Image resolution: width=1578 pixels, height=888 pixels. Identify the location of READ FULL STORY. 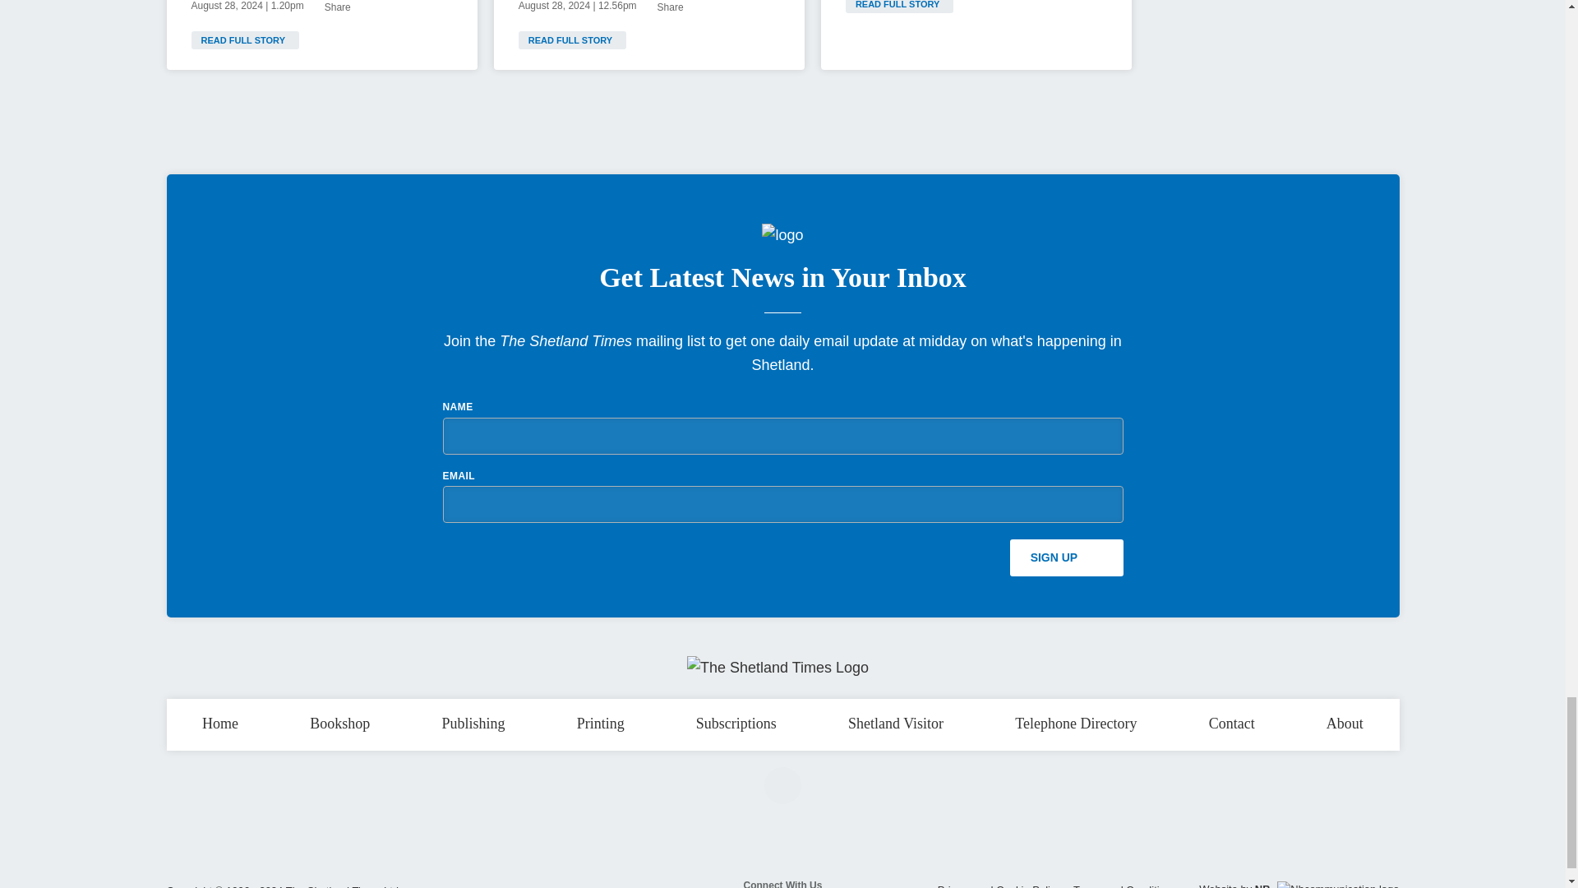
(244, 39).